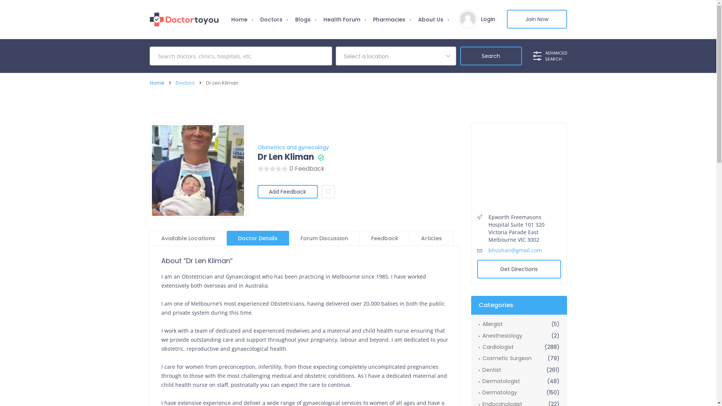  What do you see at coordinates (550, 56) in the screenshot?
I see `ADVANCED
SEARCH` at bounding box center [550, 56].